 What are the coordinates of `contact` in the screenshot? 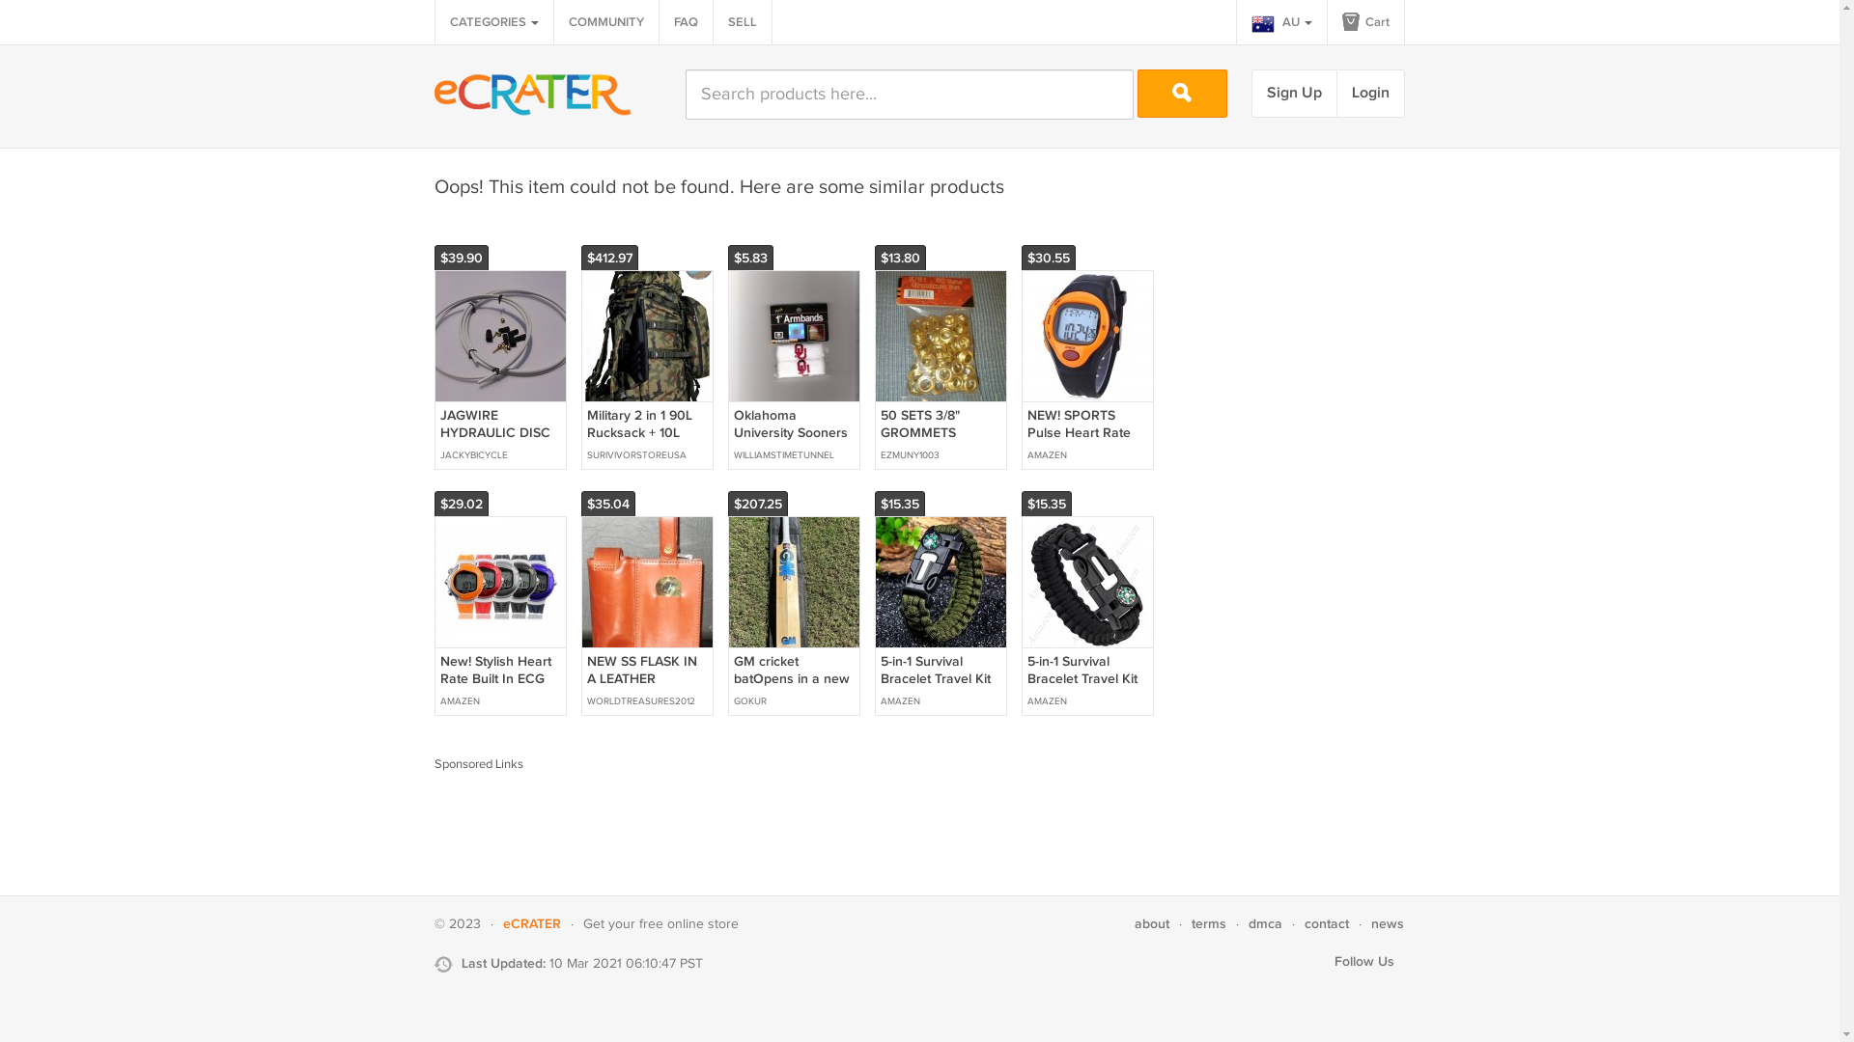 It's located at (1327, 924).